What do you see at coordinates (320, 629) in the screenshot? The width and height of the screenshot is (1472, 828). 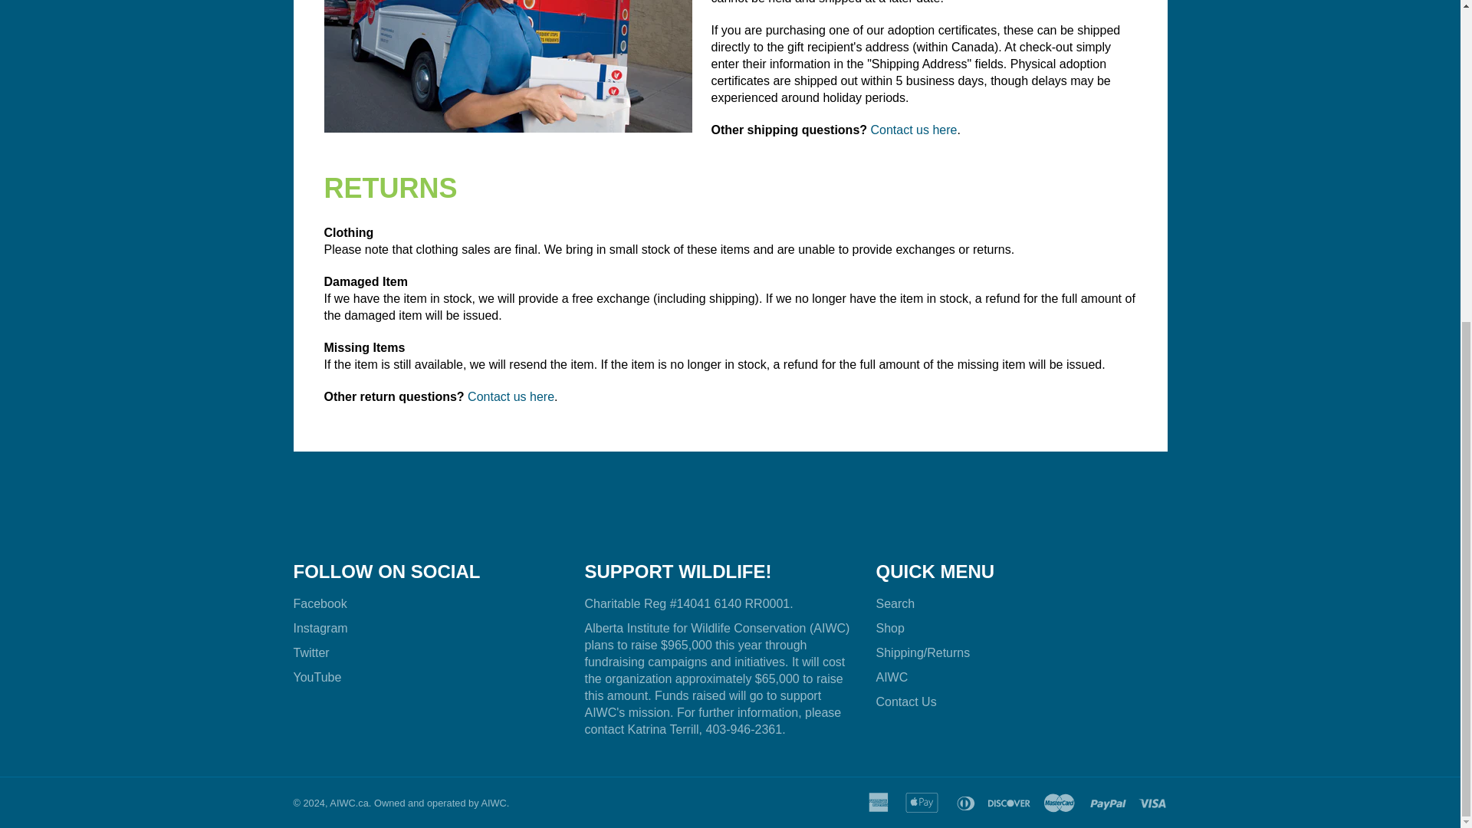 I see `Instagram` at bounding box center [320, 629].